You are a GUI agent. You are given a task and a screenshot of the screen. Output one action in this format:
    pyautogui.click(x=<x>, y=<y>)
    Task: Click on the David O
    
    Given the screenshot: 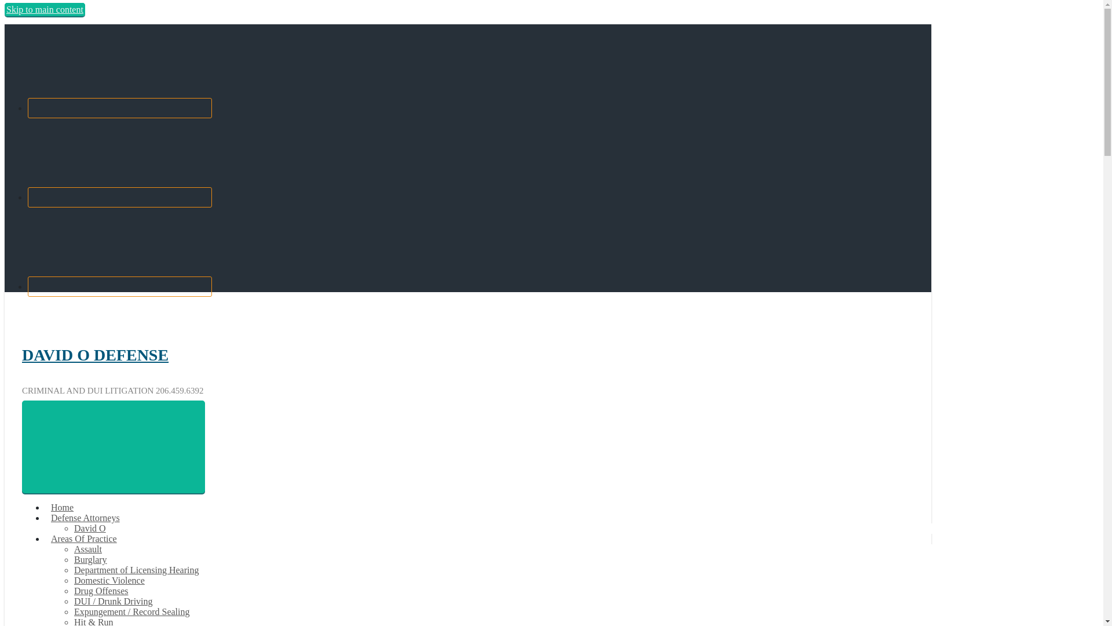 What is the action you would take?
    pyautogui.click(x=90, y=528)
    